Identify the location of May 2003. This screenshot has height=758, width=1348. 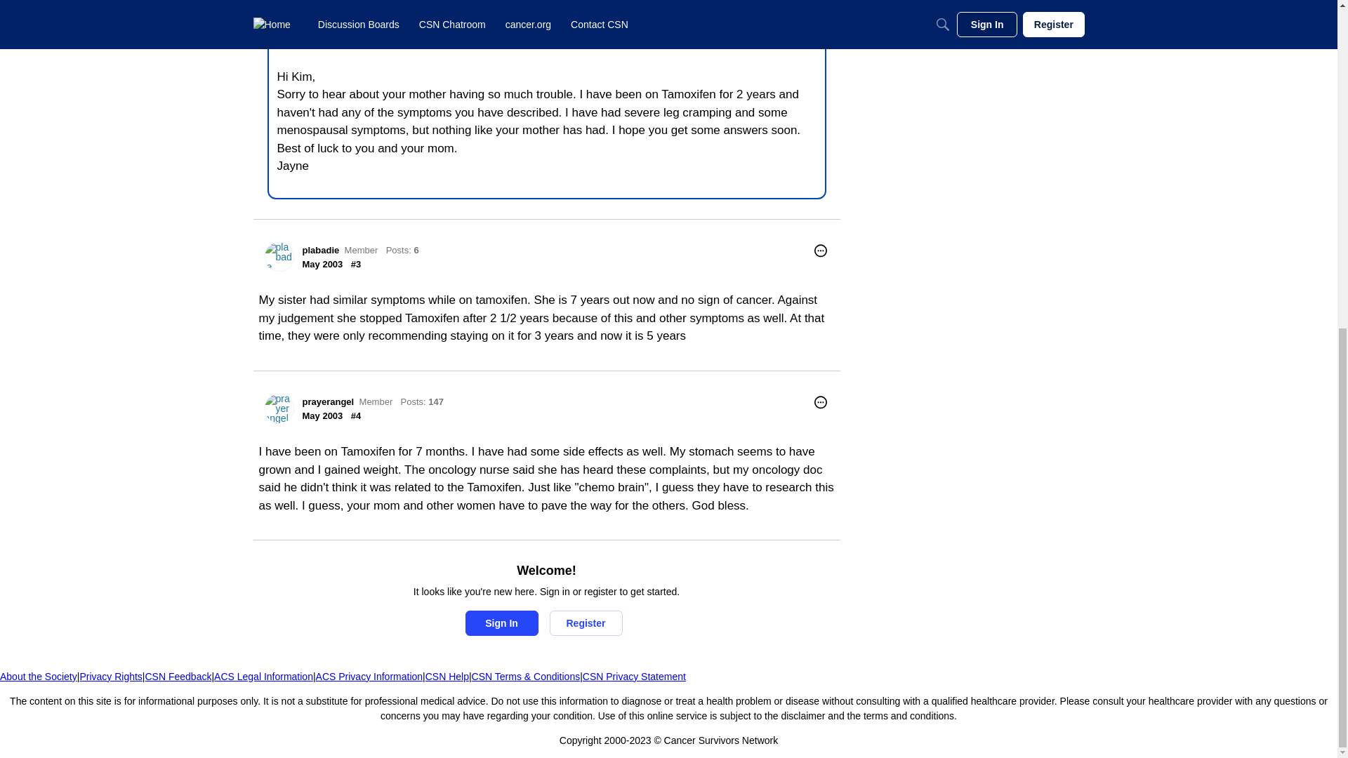
(341, 41).